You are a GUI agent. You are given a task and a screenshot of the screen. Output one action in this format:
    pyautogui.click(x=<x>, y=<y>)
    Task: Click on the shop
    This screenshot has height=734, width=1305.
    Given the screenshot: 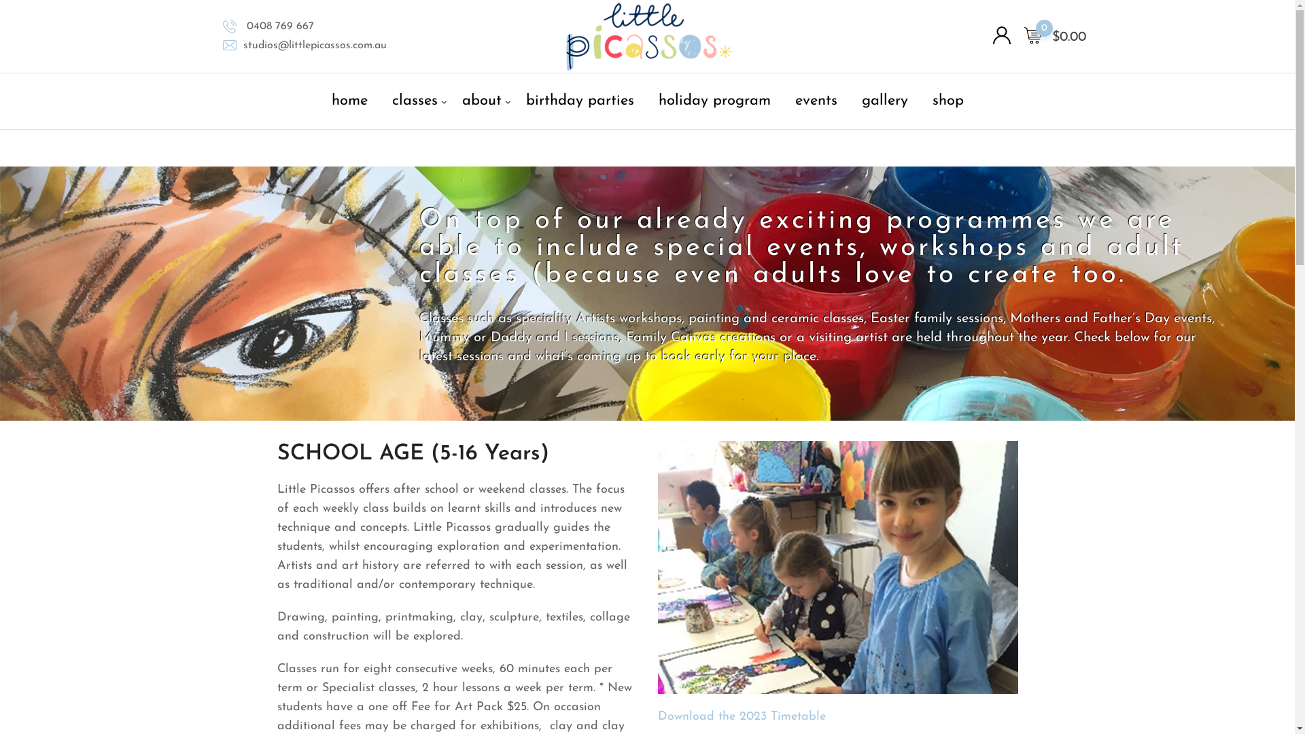 What is the action you would take?
    pyautogui.click(x=947, y=101)
    